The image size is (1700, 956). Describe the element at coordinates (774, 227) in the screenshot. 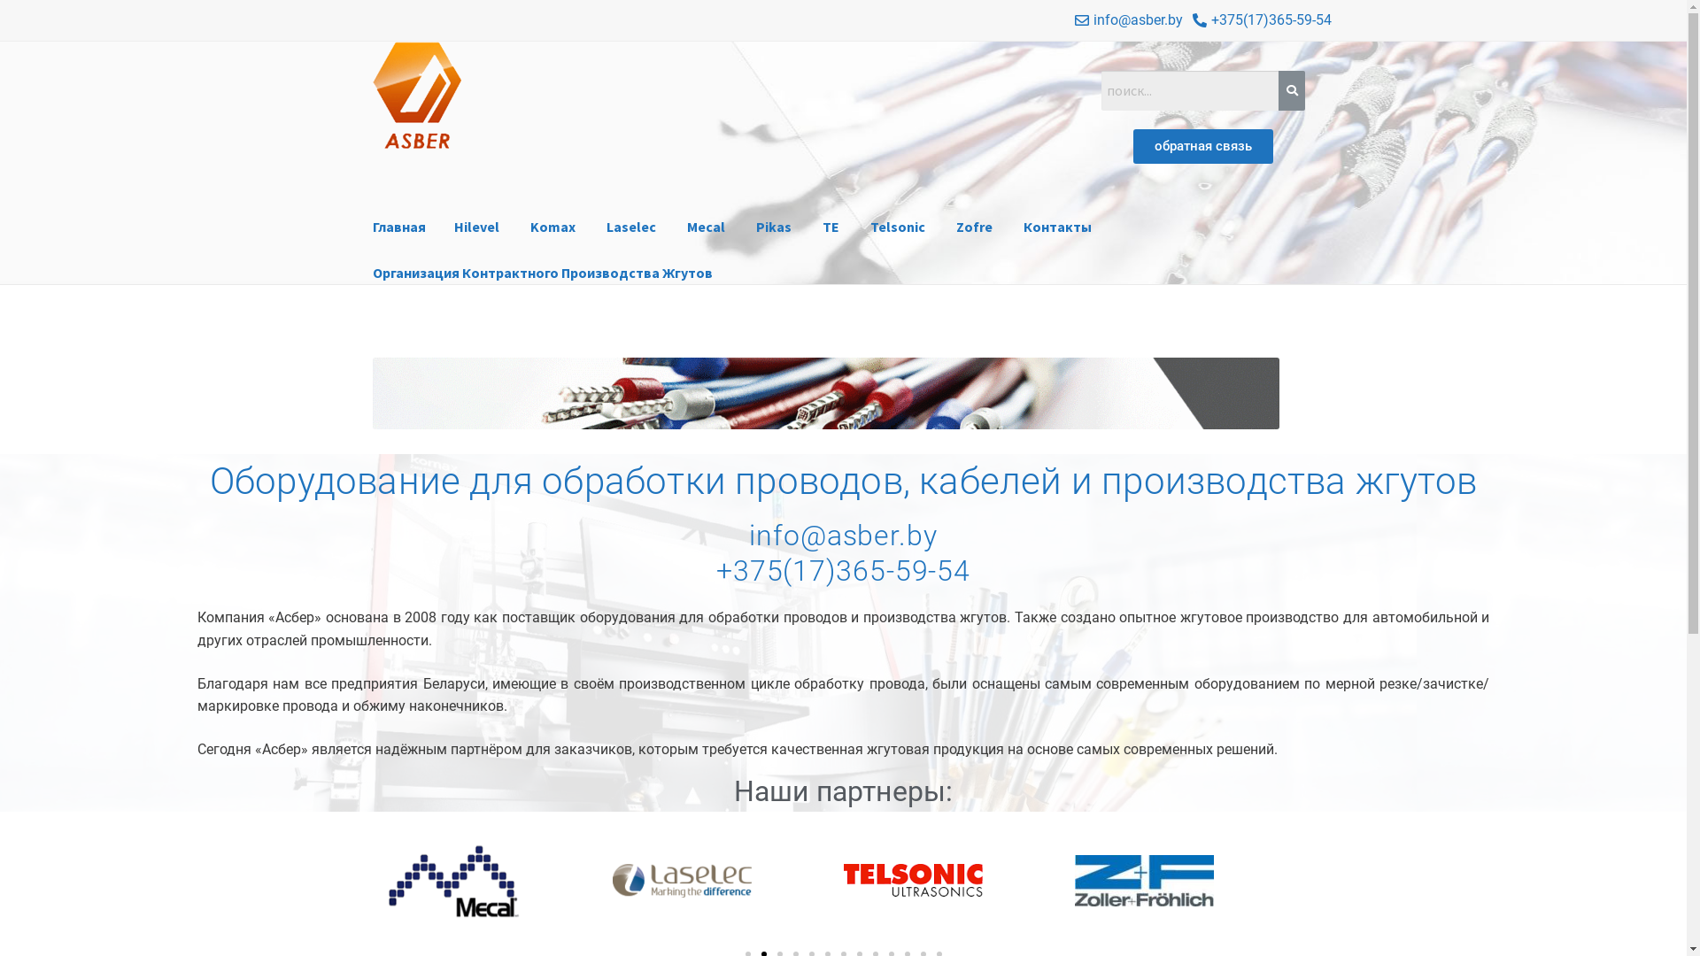

I see `Pikas` at that location.